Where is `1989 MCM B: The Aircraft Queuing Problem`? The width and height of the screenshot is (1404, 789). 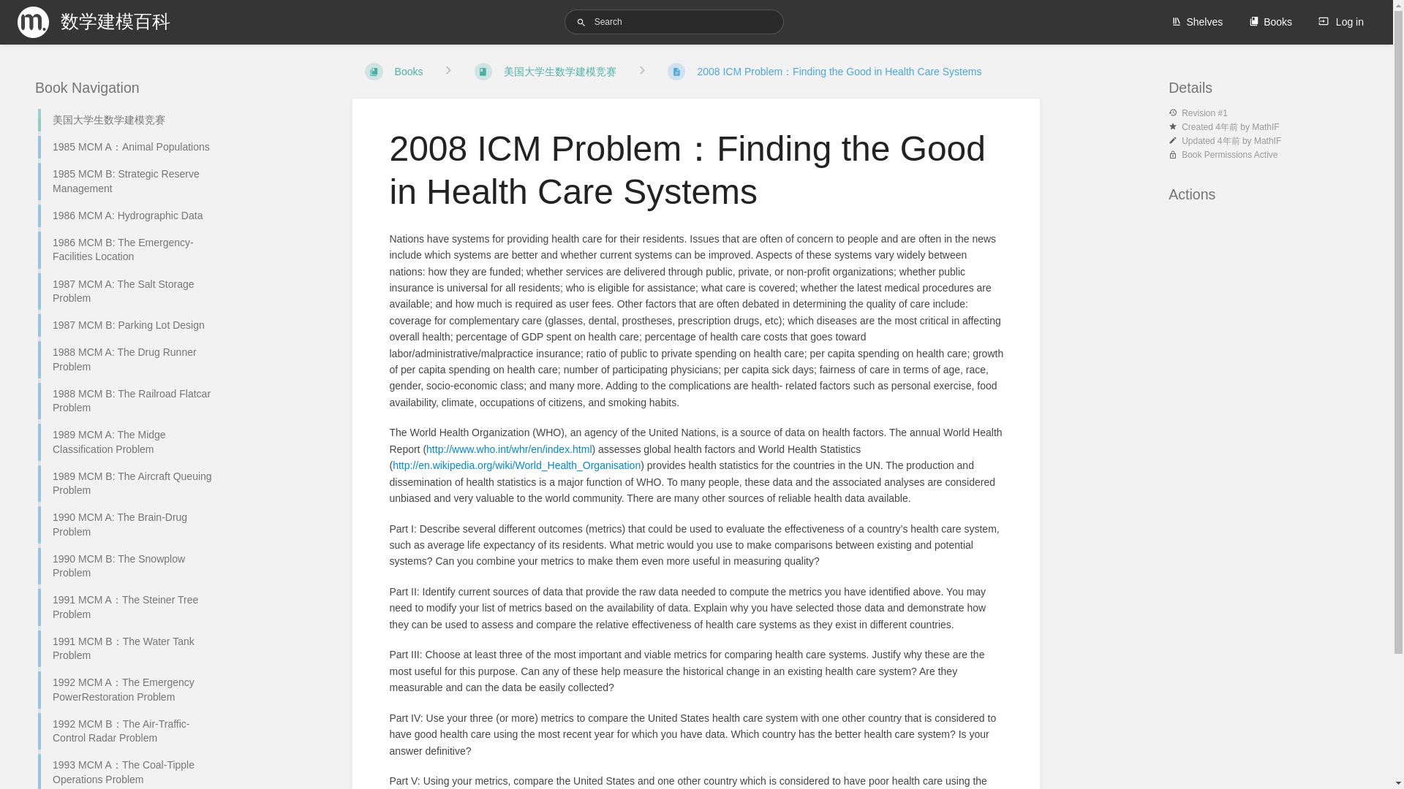 1989 MCM B: The Aircraft Queuing Problem is located at coordinates (129, 484).